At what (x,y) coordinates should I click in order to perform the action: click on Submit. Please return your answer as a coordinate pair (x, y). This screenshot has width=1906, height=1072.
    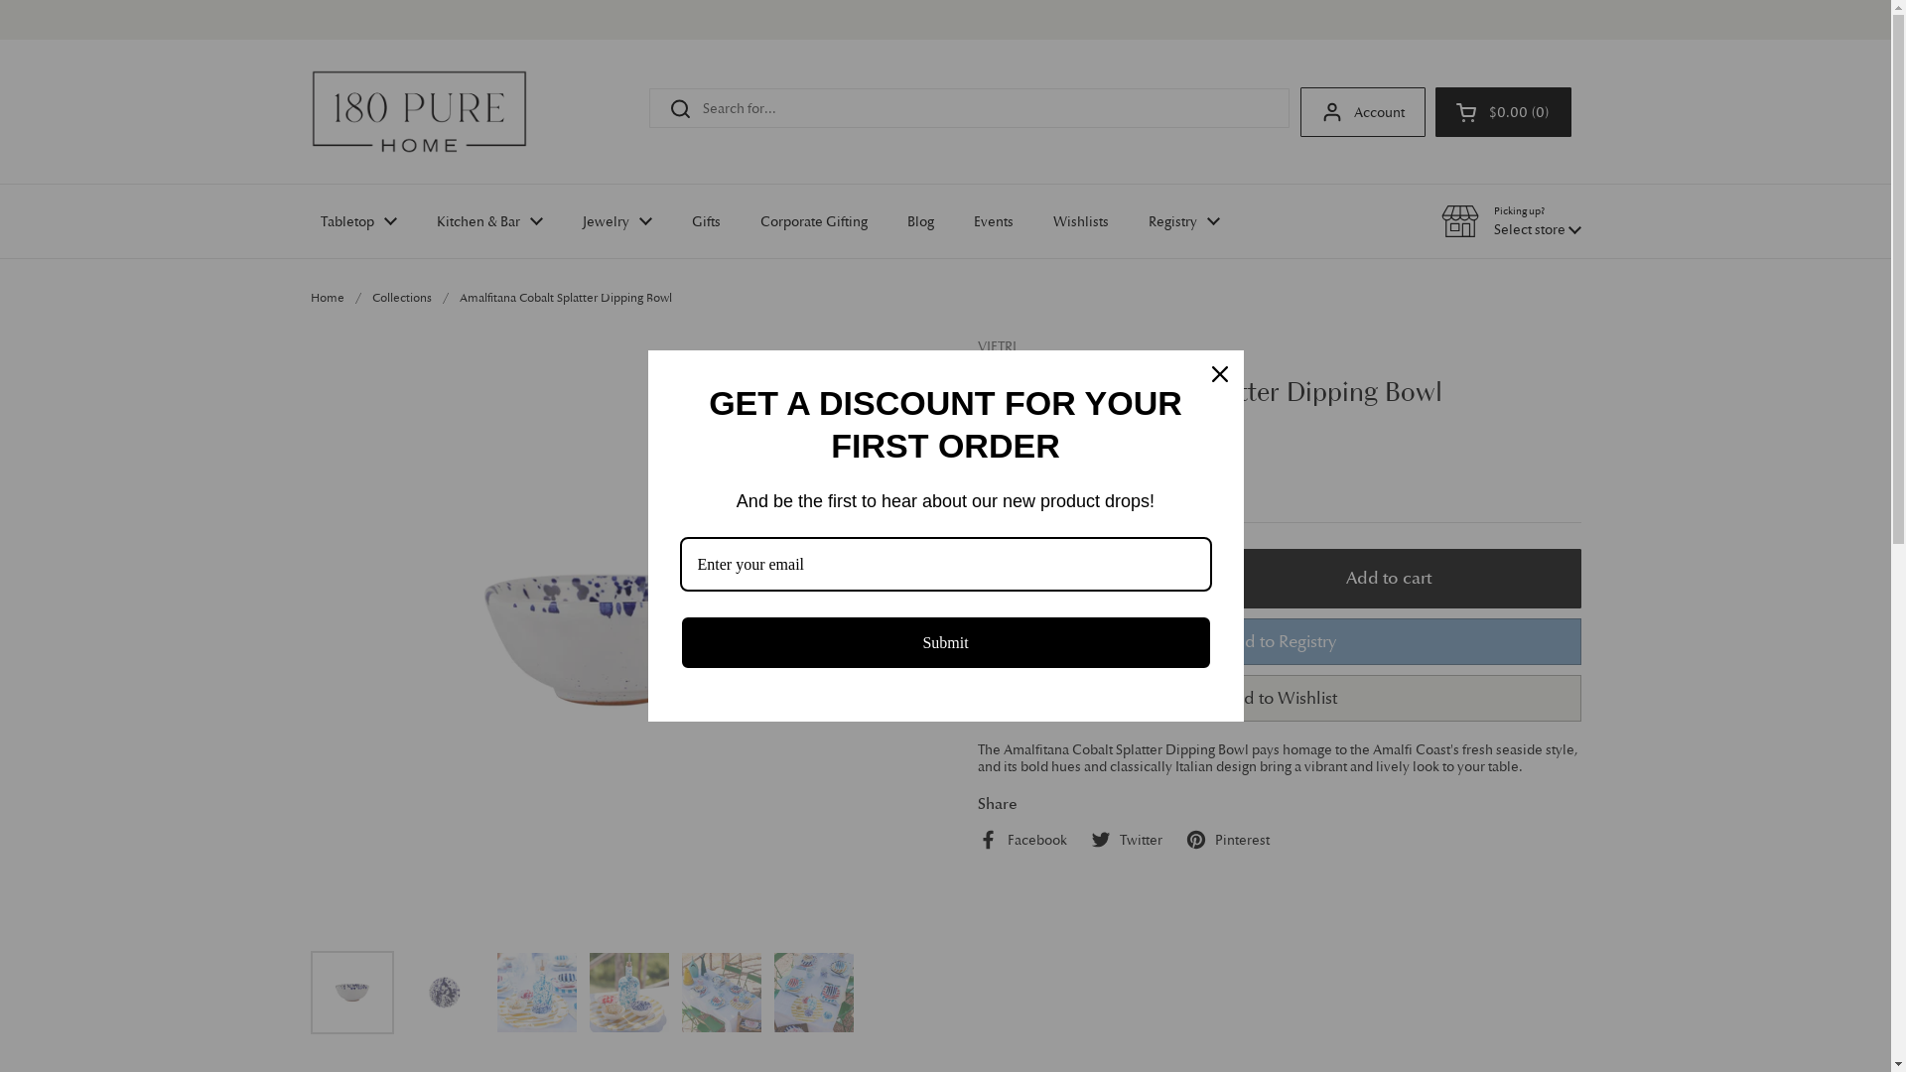
    Looking at the image, I should click on (945, 643).